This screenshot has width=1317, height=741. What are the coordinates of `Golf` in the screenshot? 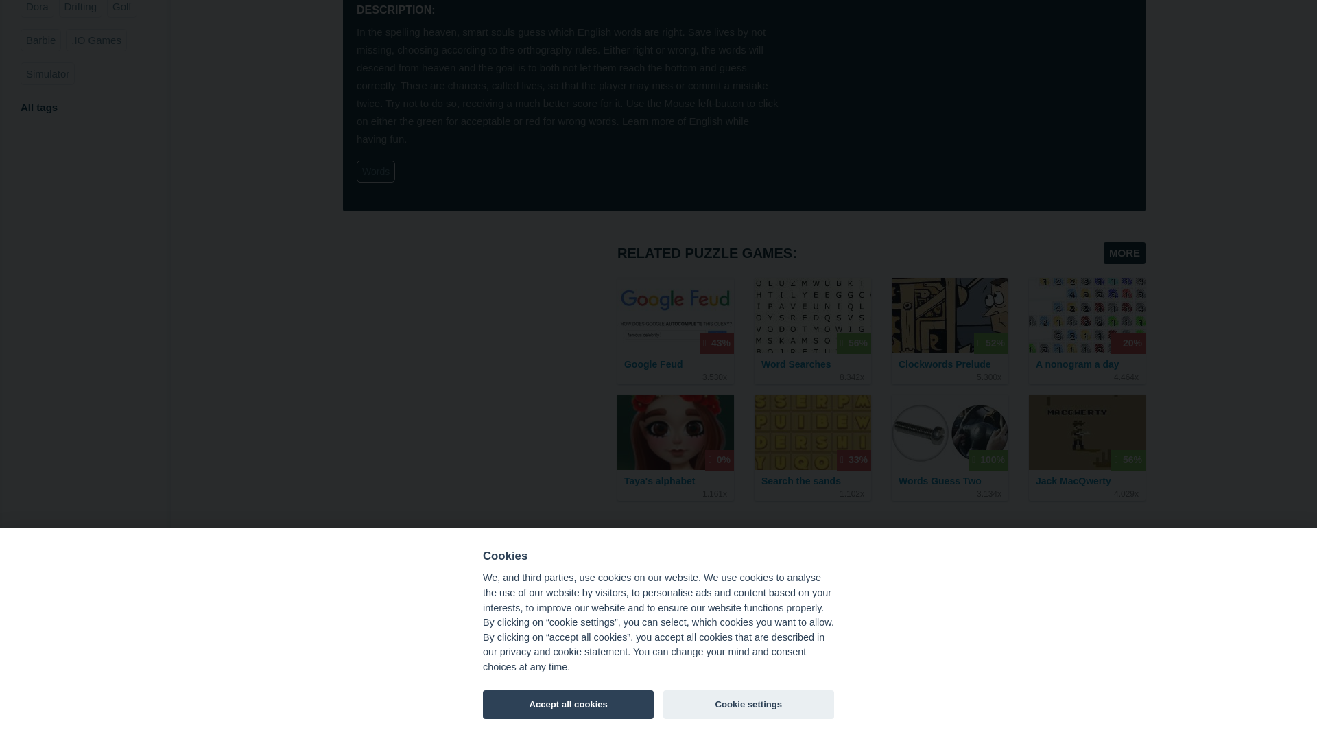 It's located at (121, 8).